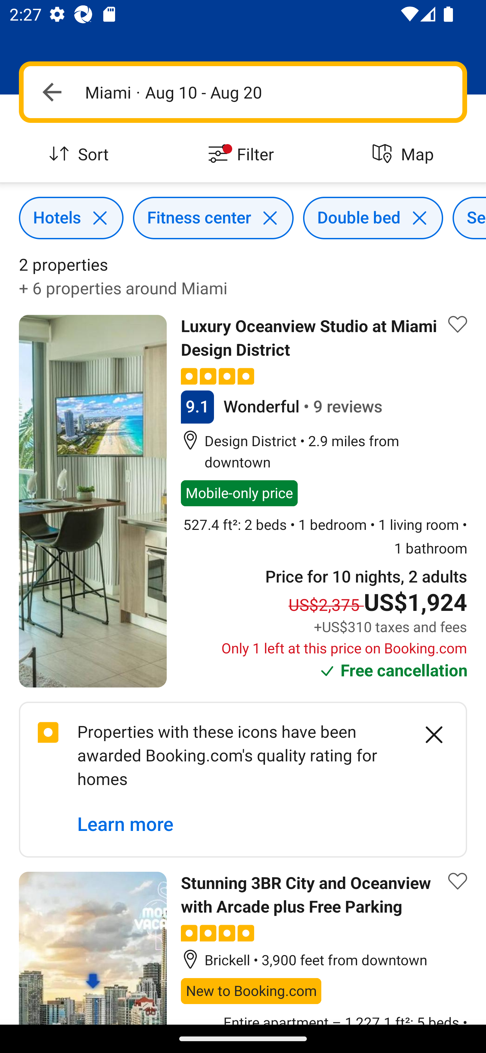 The image size is (486, 1053). Describe the element at coordinates (243, 92) in the screenshot. I see `Navigate up Miami · Aug 10 - Aug 20` at that location.